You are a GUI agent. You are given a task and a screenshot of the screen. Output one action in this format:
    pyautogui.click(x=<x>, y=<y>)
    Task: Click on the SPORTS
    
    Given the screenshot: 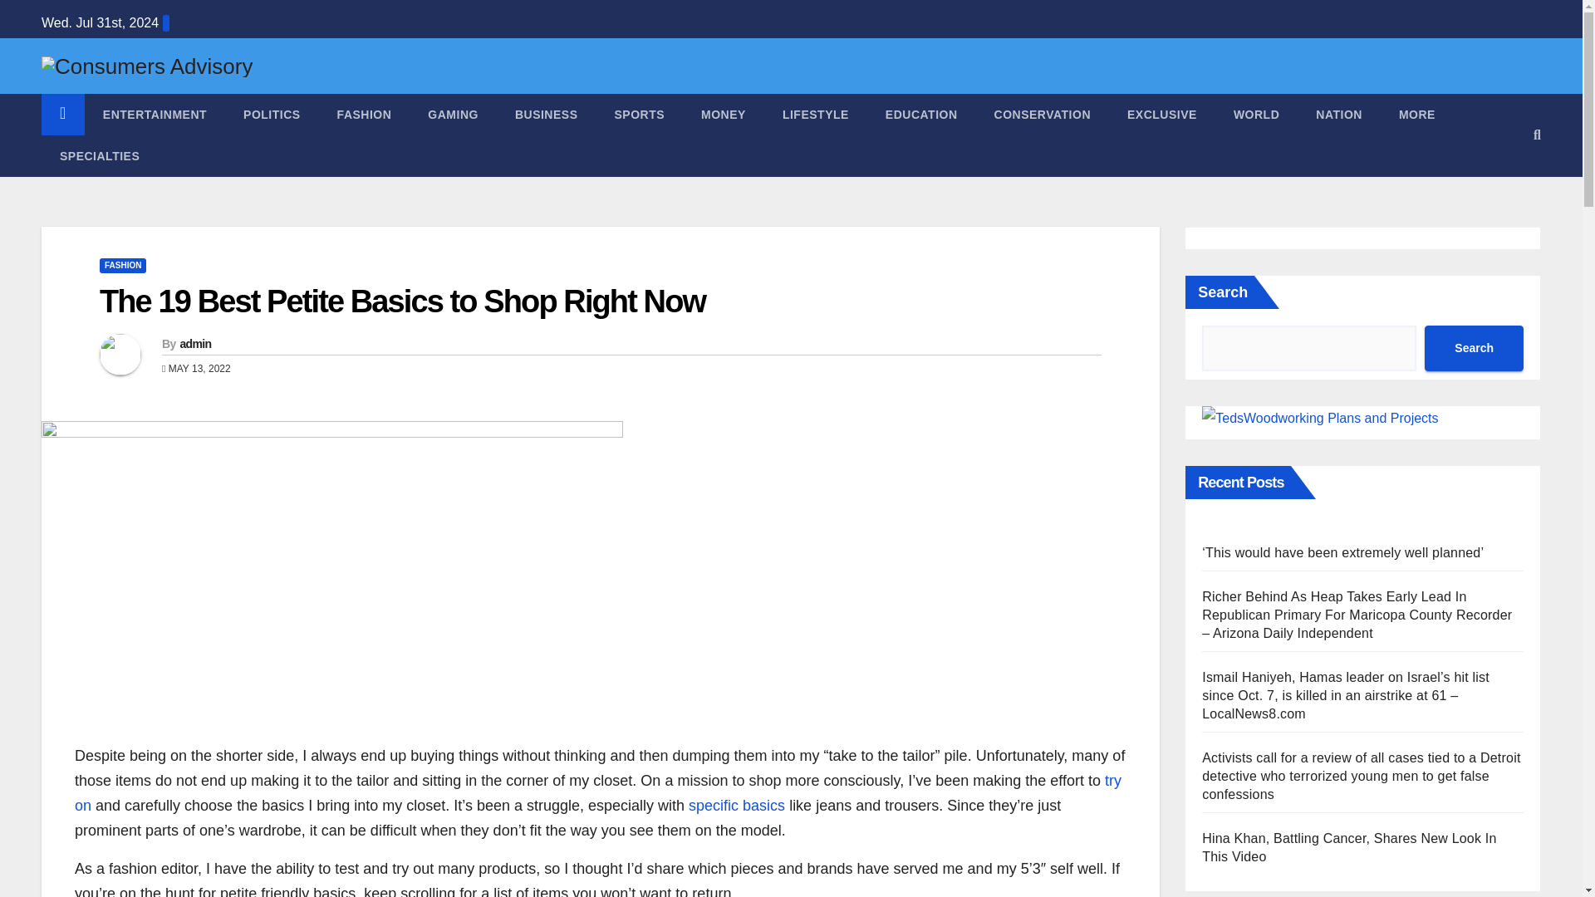 What is the action you would take?
    pyautogui.click(x=638, y=115)
    